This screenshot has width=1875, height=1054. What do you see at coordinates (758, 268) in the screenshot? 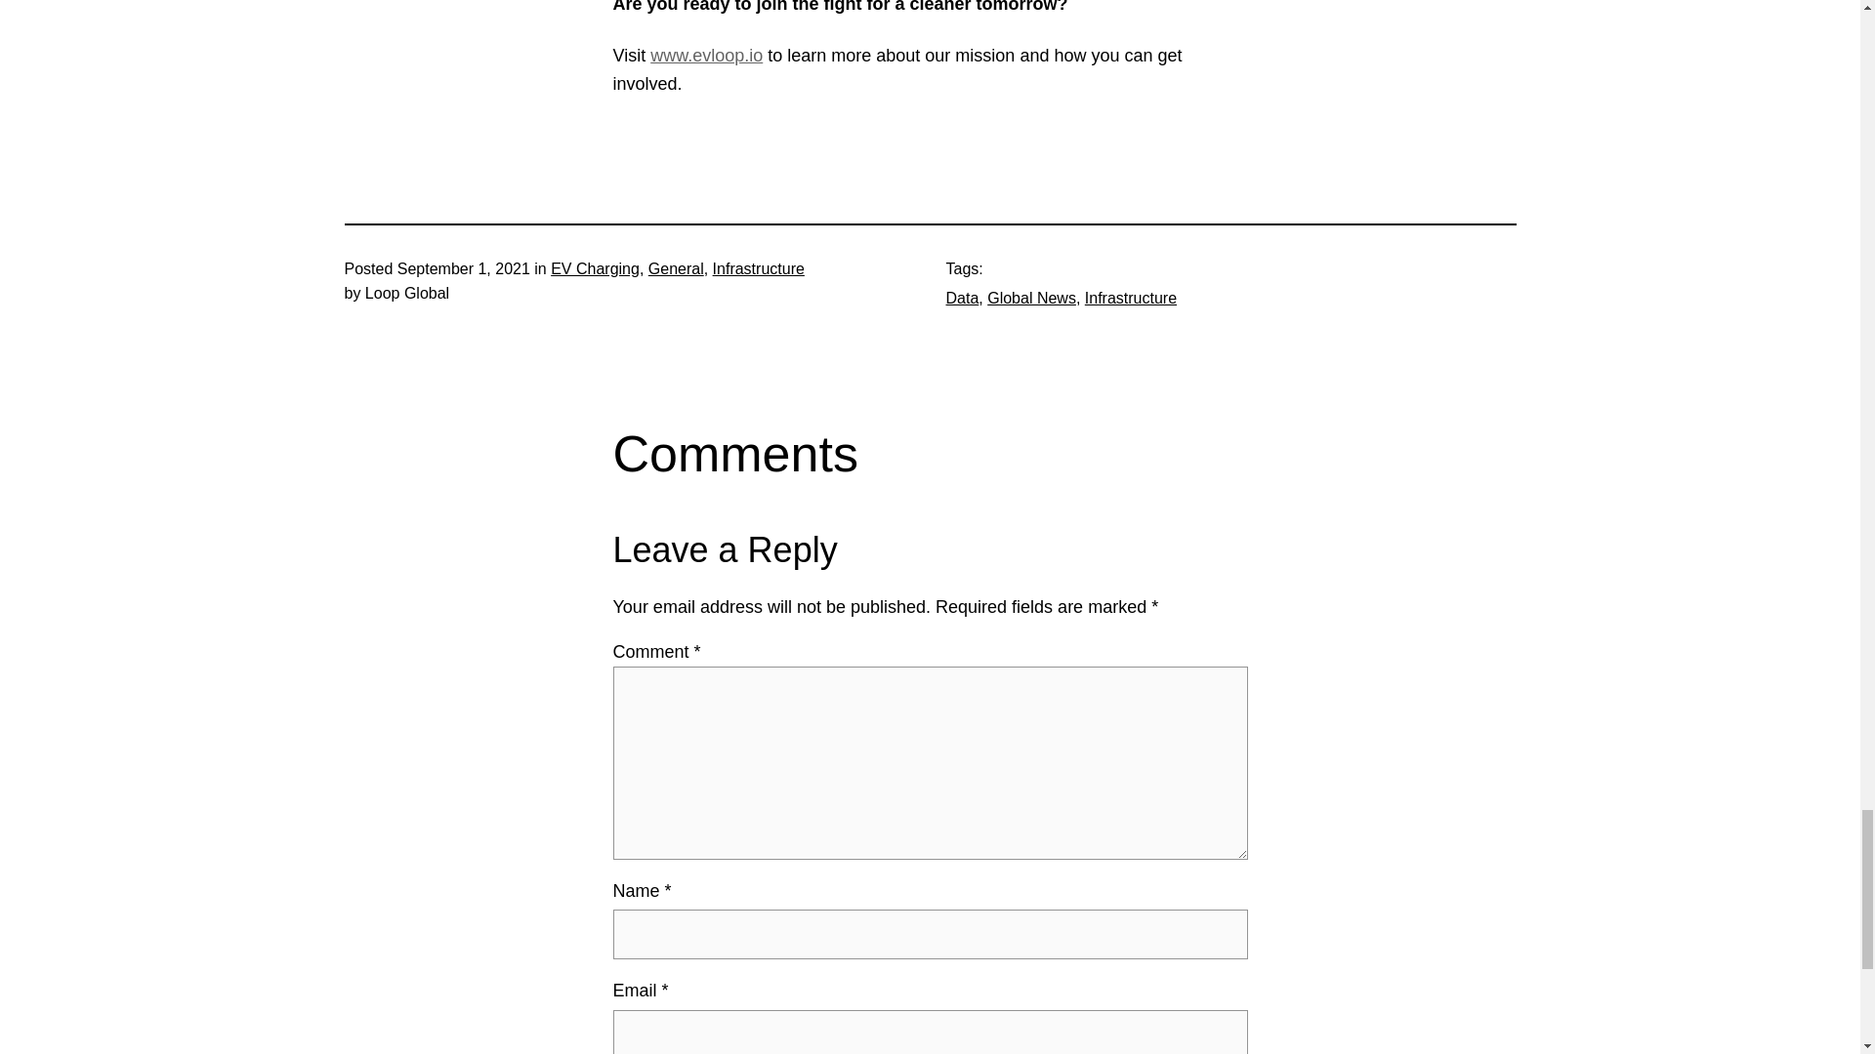
I see `Infrastructure` at bounding box center [758, 268].